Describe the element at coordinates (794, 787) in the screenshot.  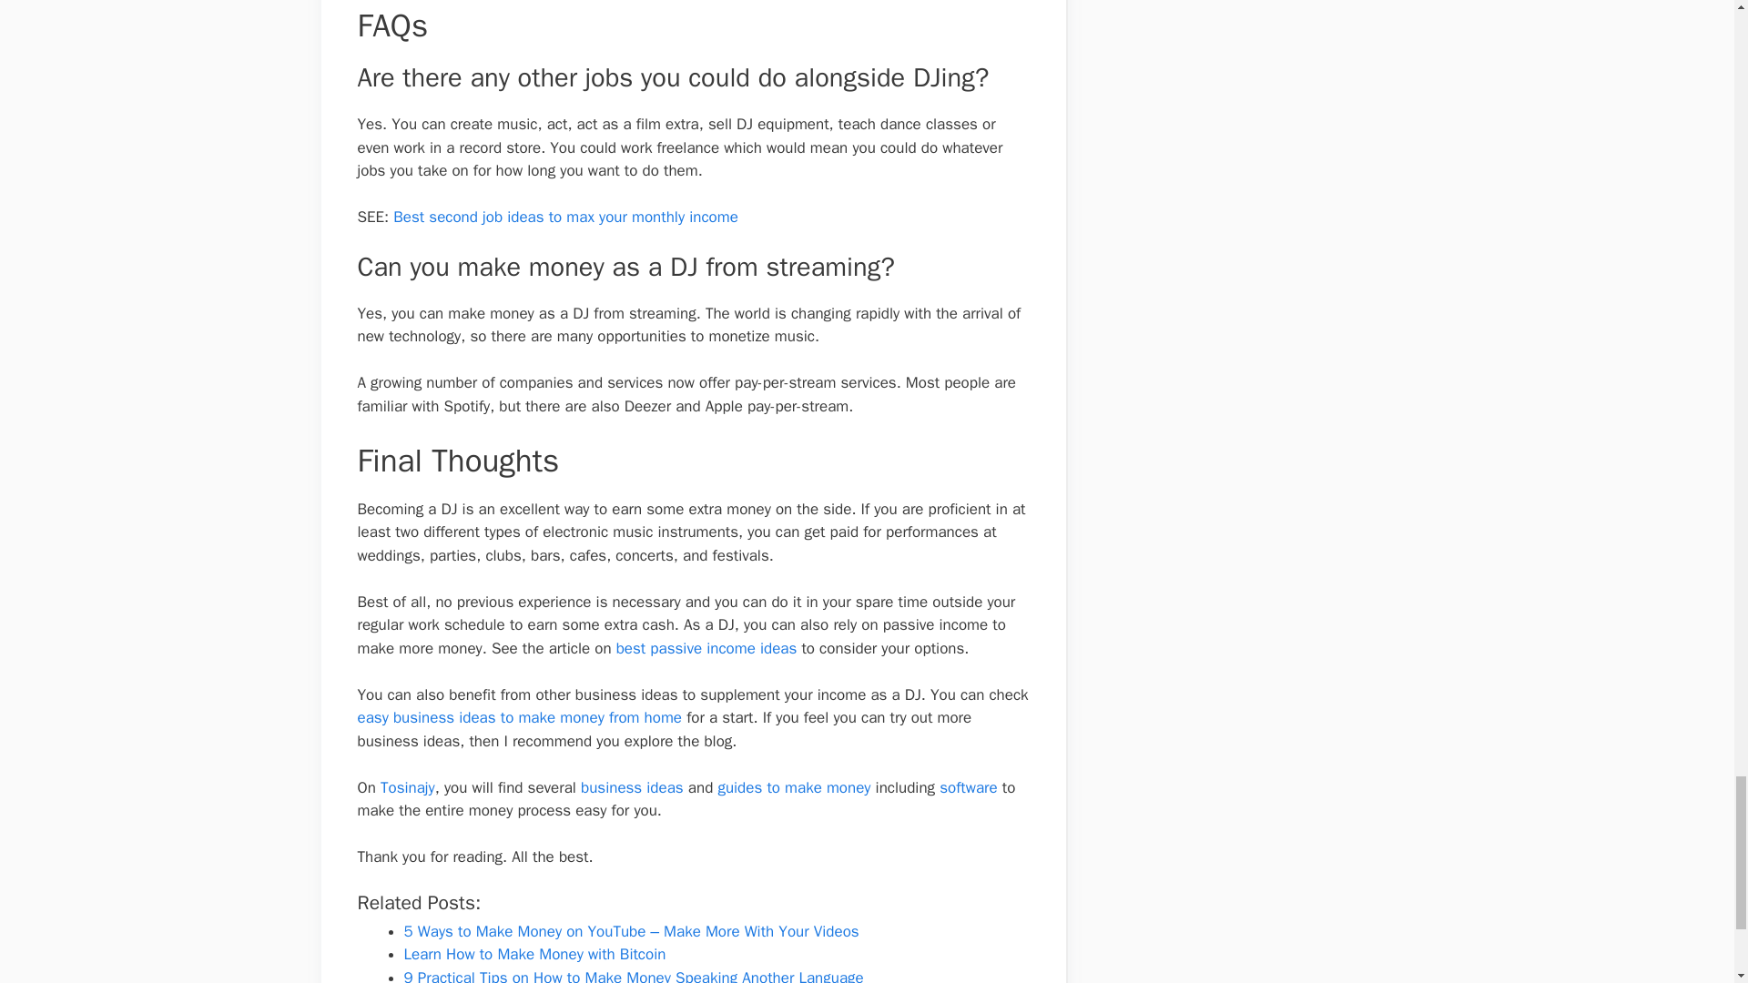
I see `guides to make money` at that location.